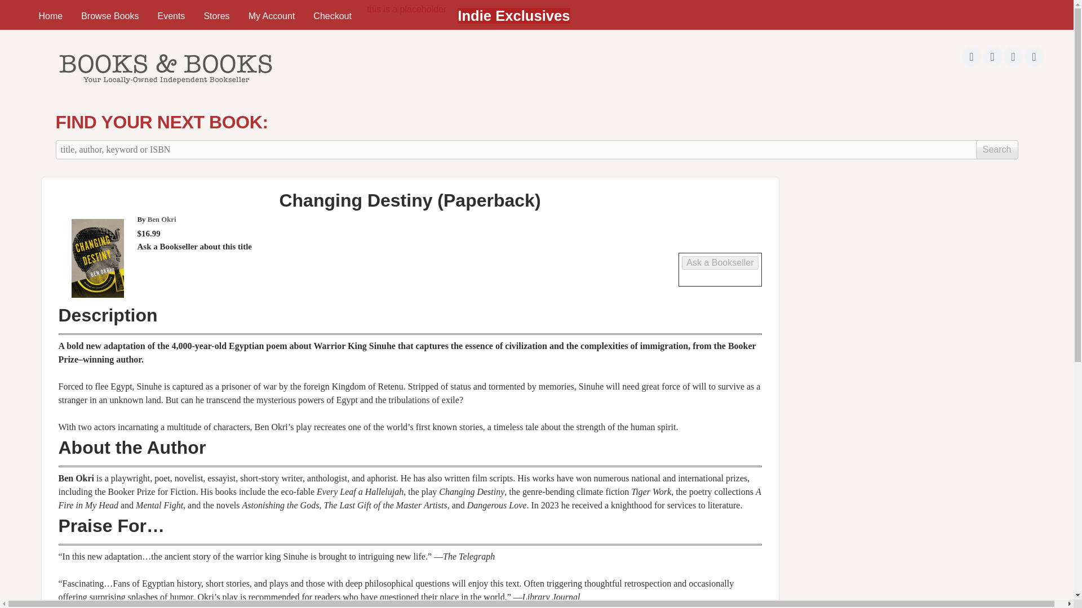 Image resolution: width=1082 pixels, height=608 pixels. What do you see at coordinates (109, 16) in the screenshot?
I see `Browse Books` at bounding box center [109, 16].